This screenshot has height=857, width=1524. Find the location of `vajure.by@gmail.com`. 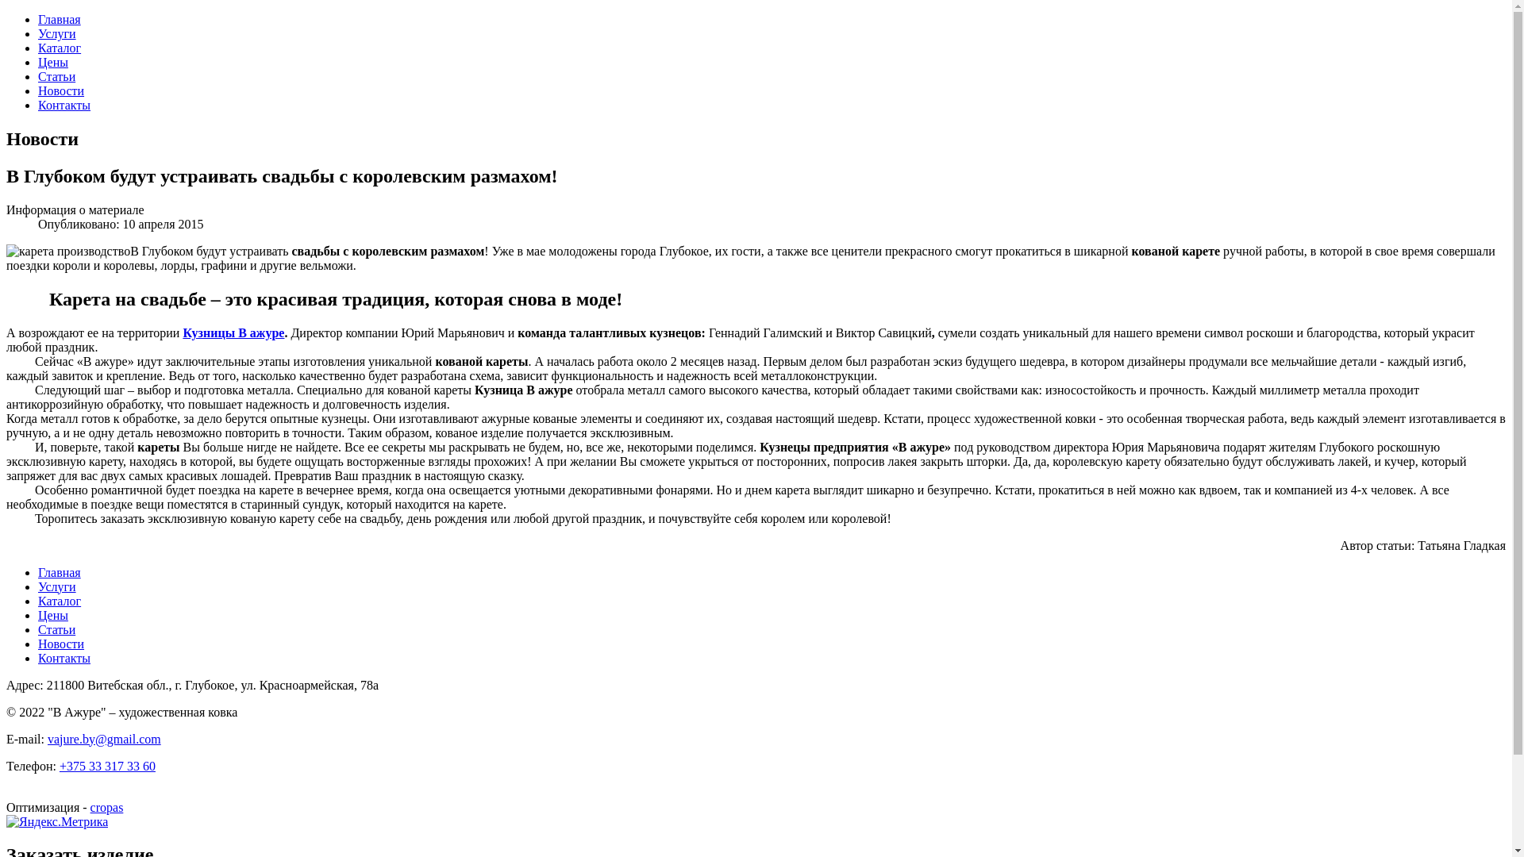

vajure.by@gmail.com is located at coordinates (105, 740).